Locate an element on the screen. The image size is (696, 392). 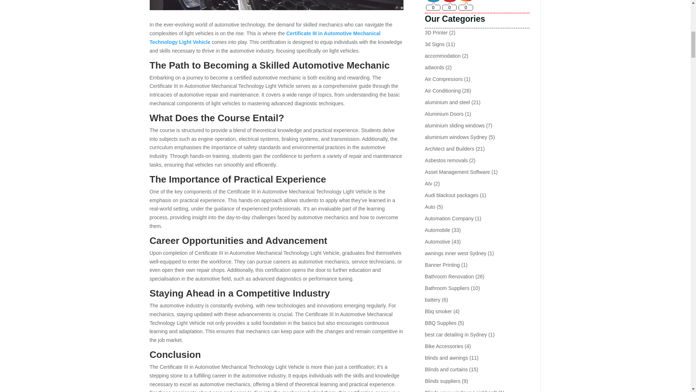
Facebook is located at coordinates (433, 1).